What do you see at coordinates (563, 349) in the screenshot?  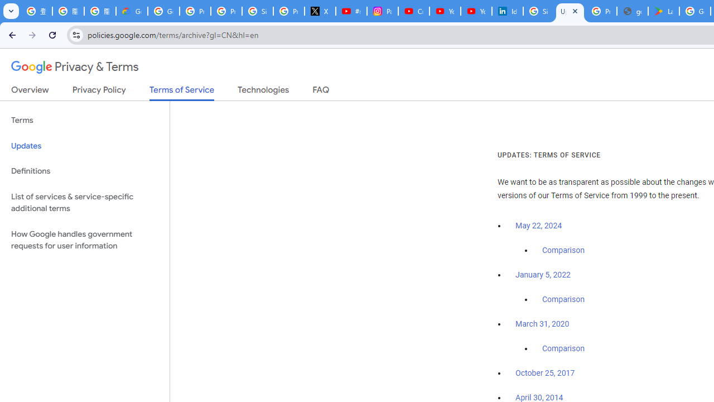 I see `Comparison` at bounding box center [563, 349].